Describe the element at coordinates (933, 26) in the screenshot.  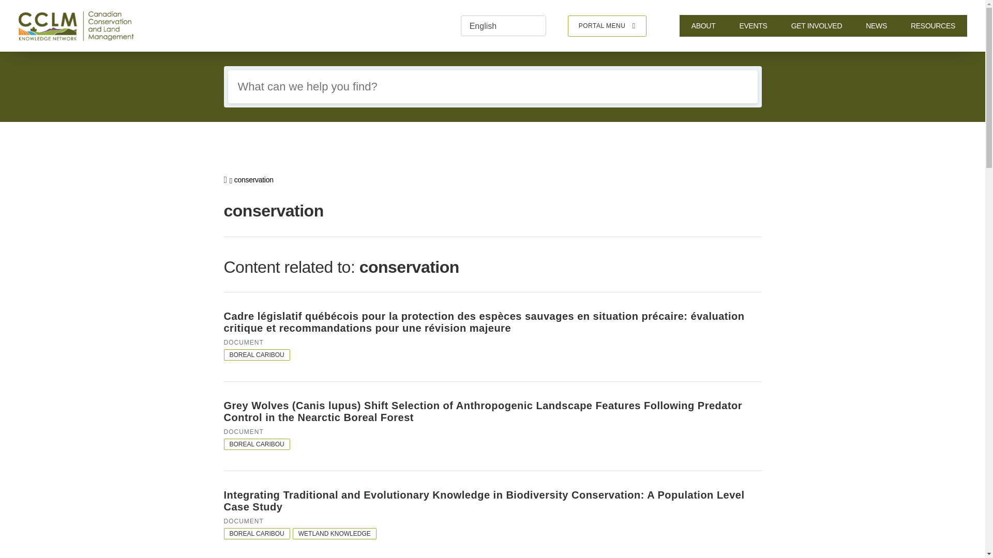
I see `RESOURCES` at that location.